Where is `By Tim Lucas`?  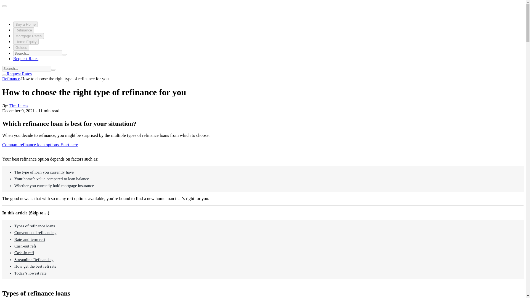
By Tim Lucas is located at coordinates (19, 106).